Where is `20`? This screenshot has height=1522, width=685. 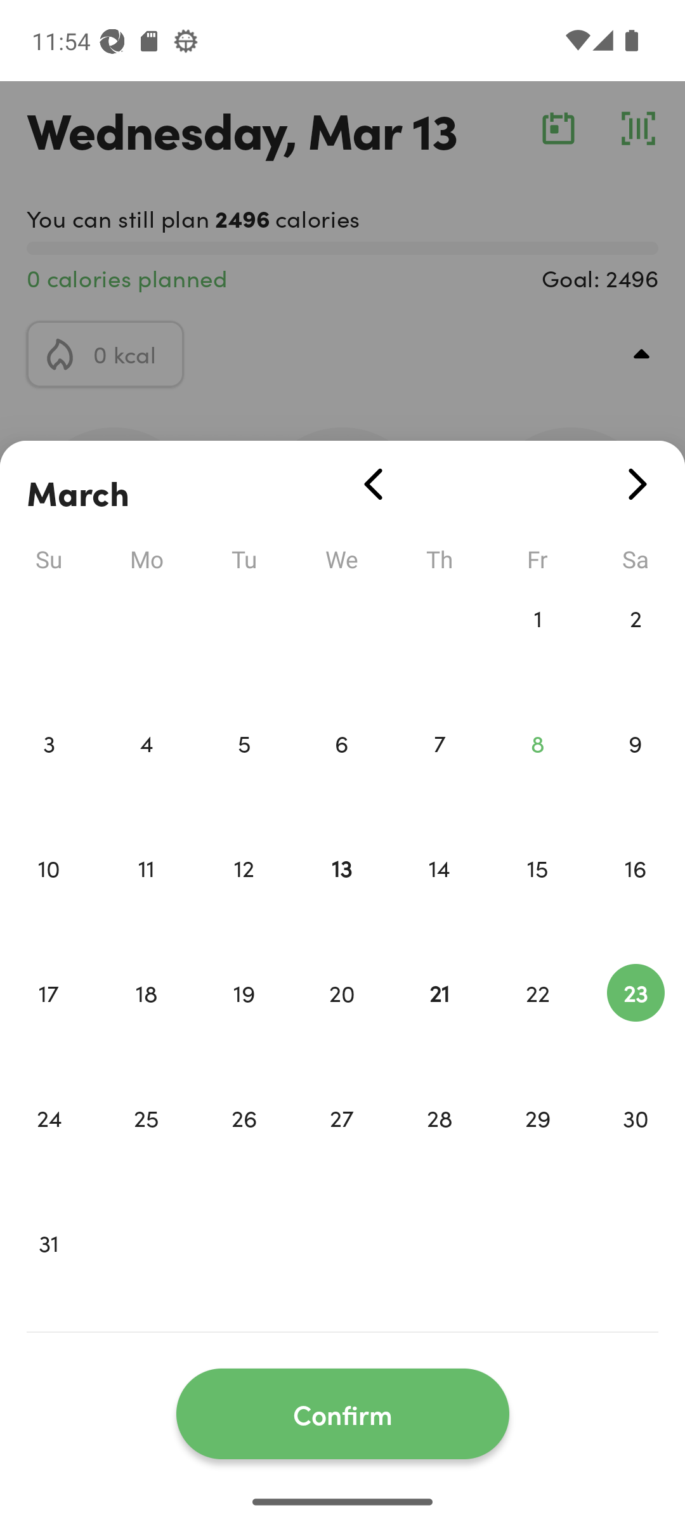
20 is located at coordinates (341, 1020).